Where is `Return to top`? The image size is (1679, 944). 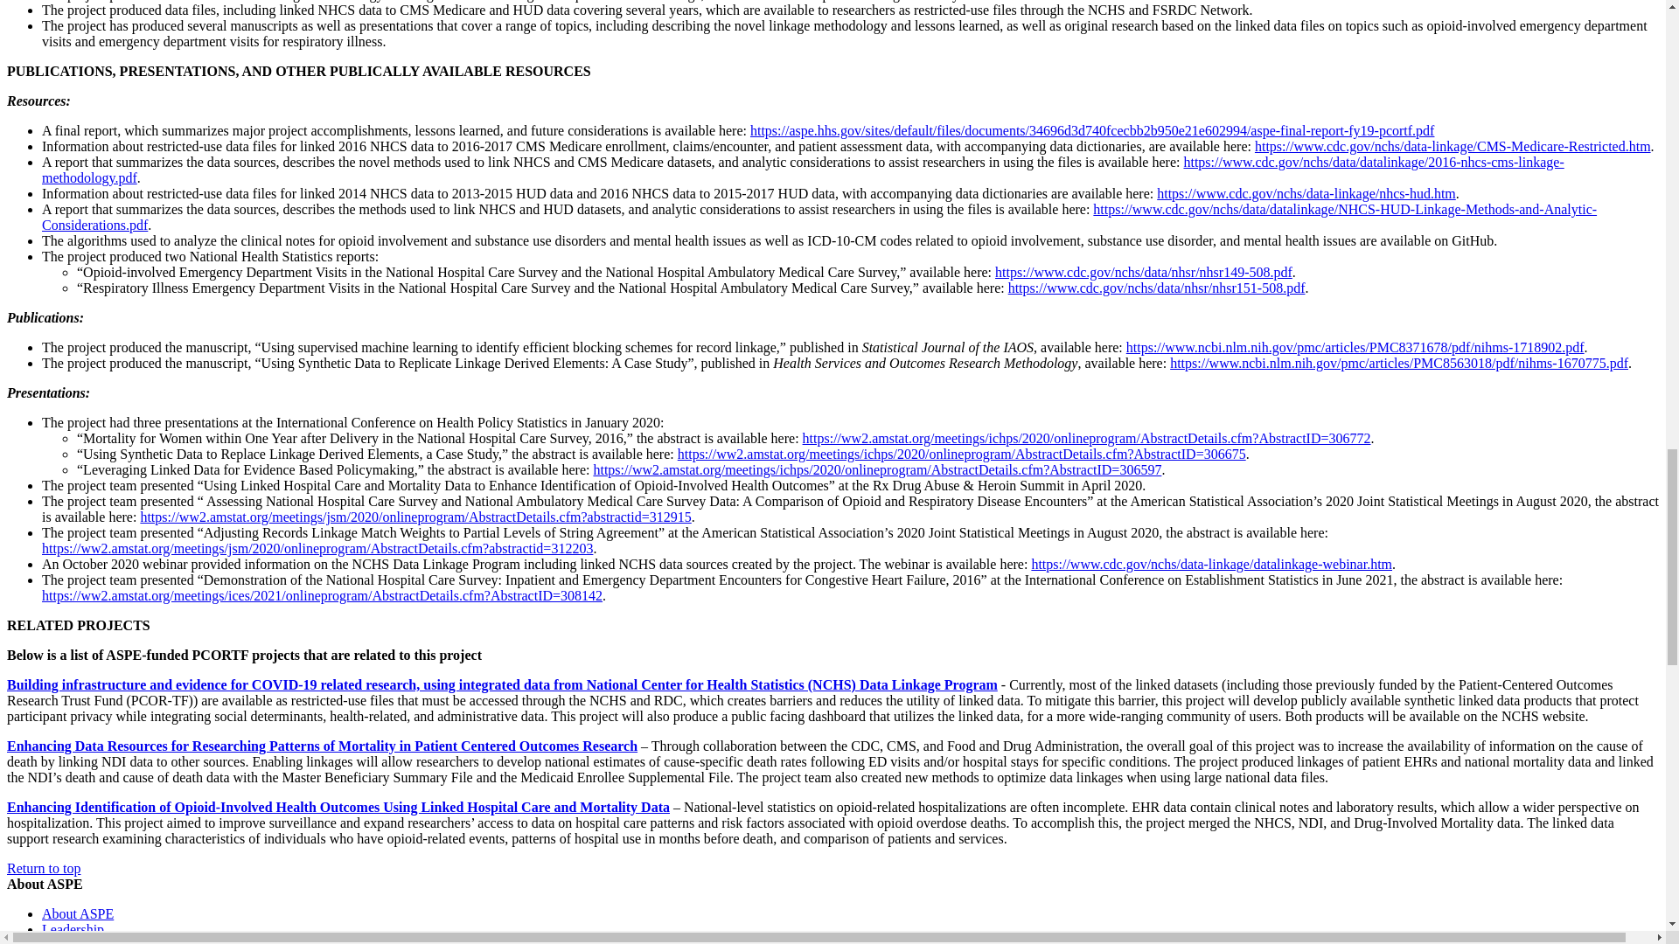
Return to top is located at coordinates (44, 868).